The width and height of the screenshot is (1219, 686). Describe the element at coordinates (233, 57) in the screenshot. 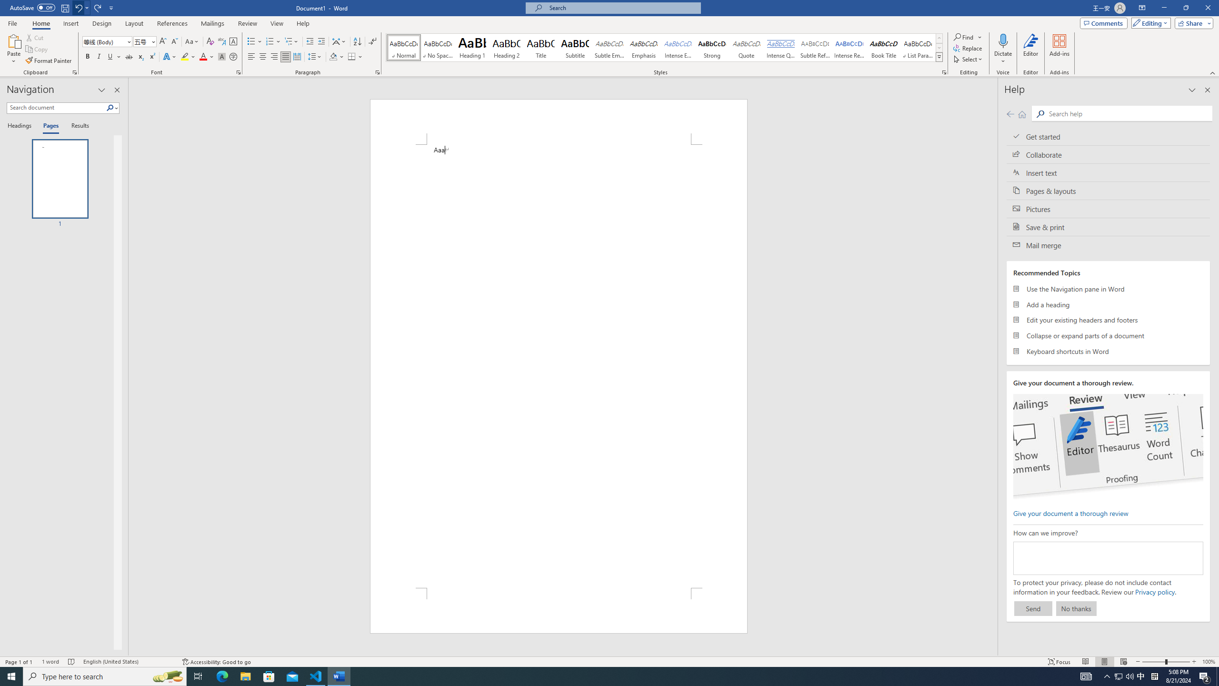

I see `Enclose Characters...` at that location.